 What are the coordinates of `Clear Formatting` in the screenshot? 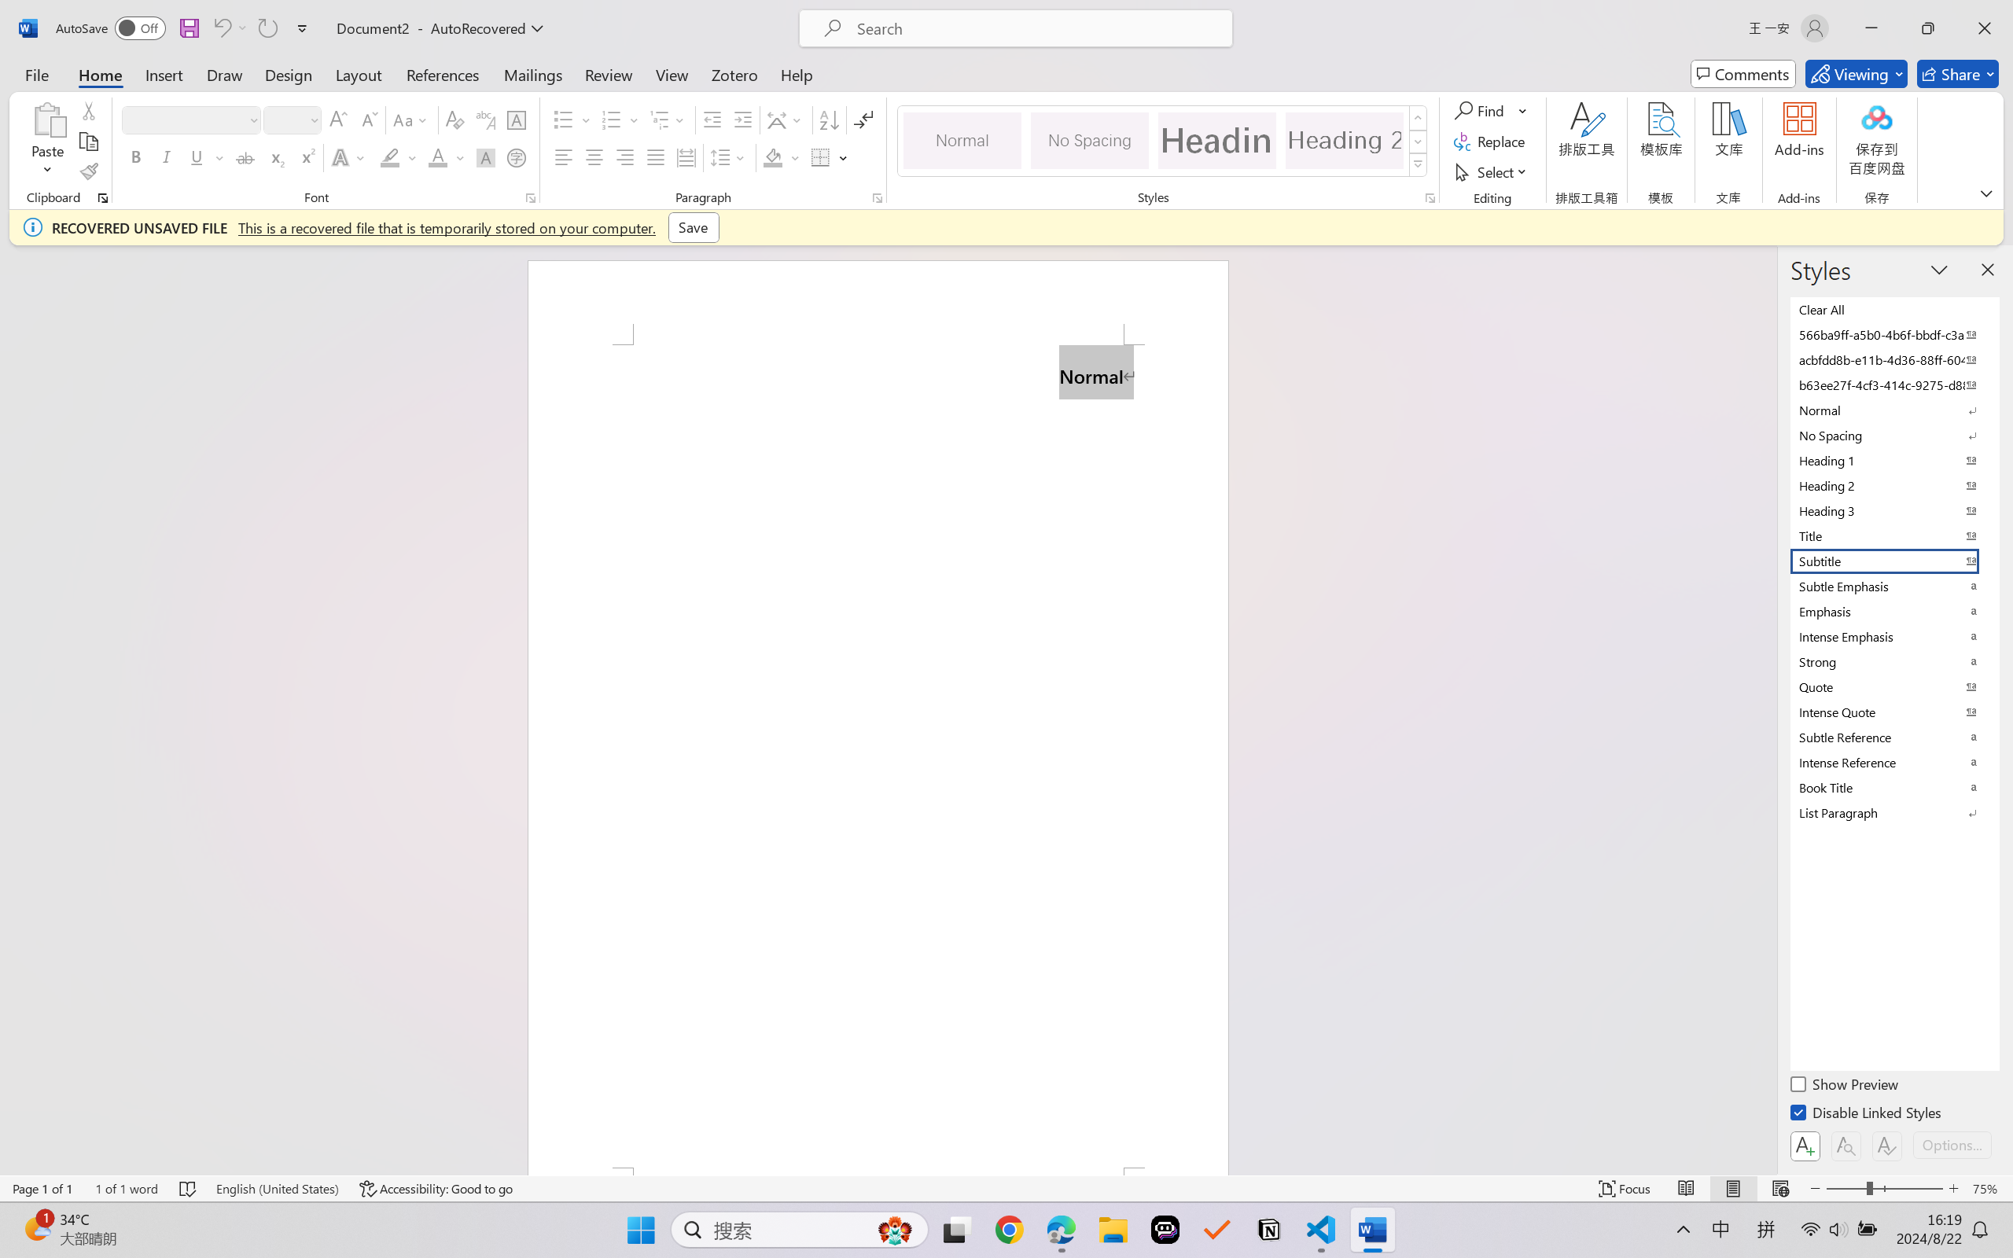 It's located at (454, 120).